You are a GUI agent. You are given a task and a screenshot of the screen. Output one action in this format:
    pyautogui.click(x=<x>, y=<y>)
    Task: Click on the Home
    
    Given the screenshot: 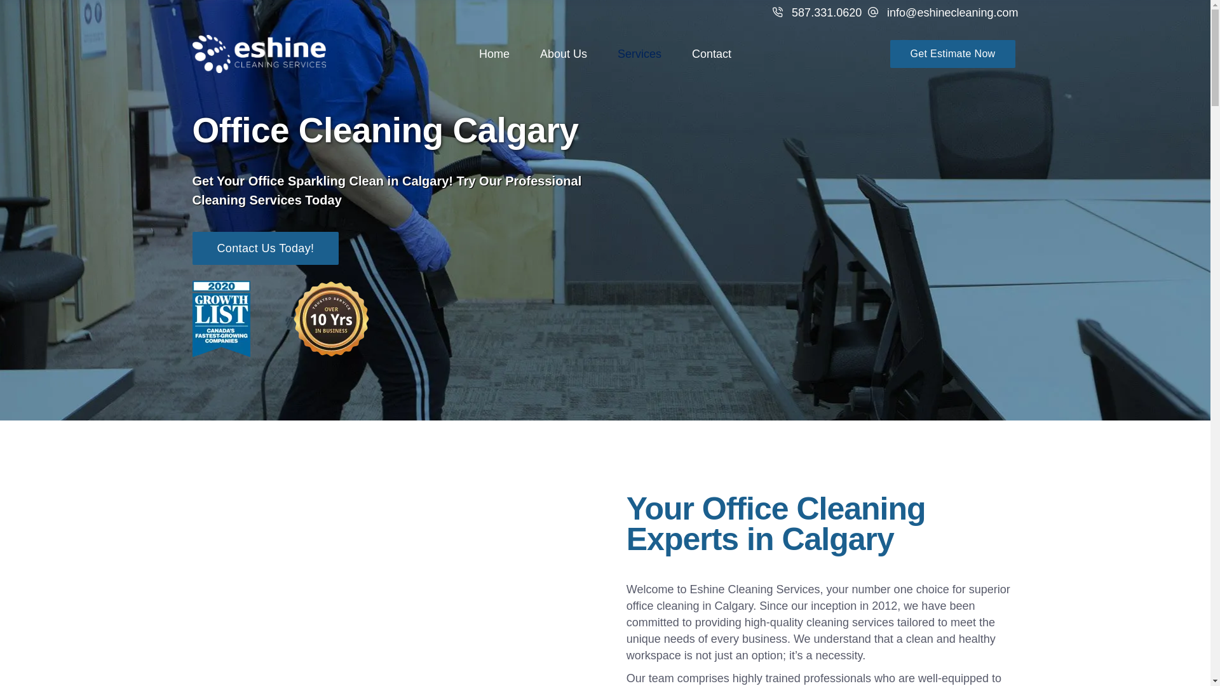 What is the action you would take?
    pyautogui.click(x=494, y=55)
    